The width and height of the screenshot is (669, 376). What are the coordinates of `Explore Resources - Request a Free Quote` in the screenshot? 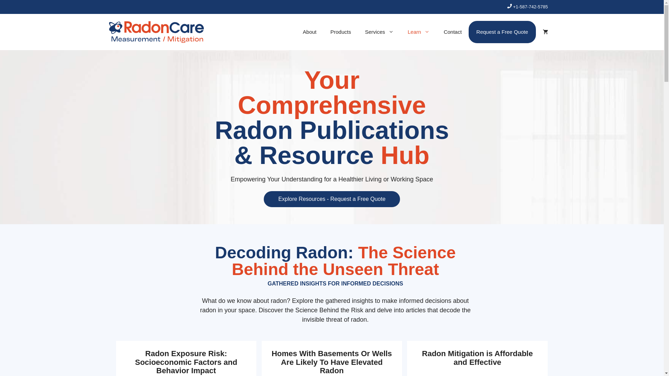 It's located at (332, 198).